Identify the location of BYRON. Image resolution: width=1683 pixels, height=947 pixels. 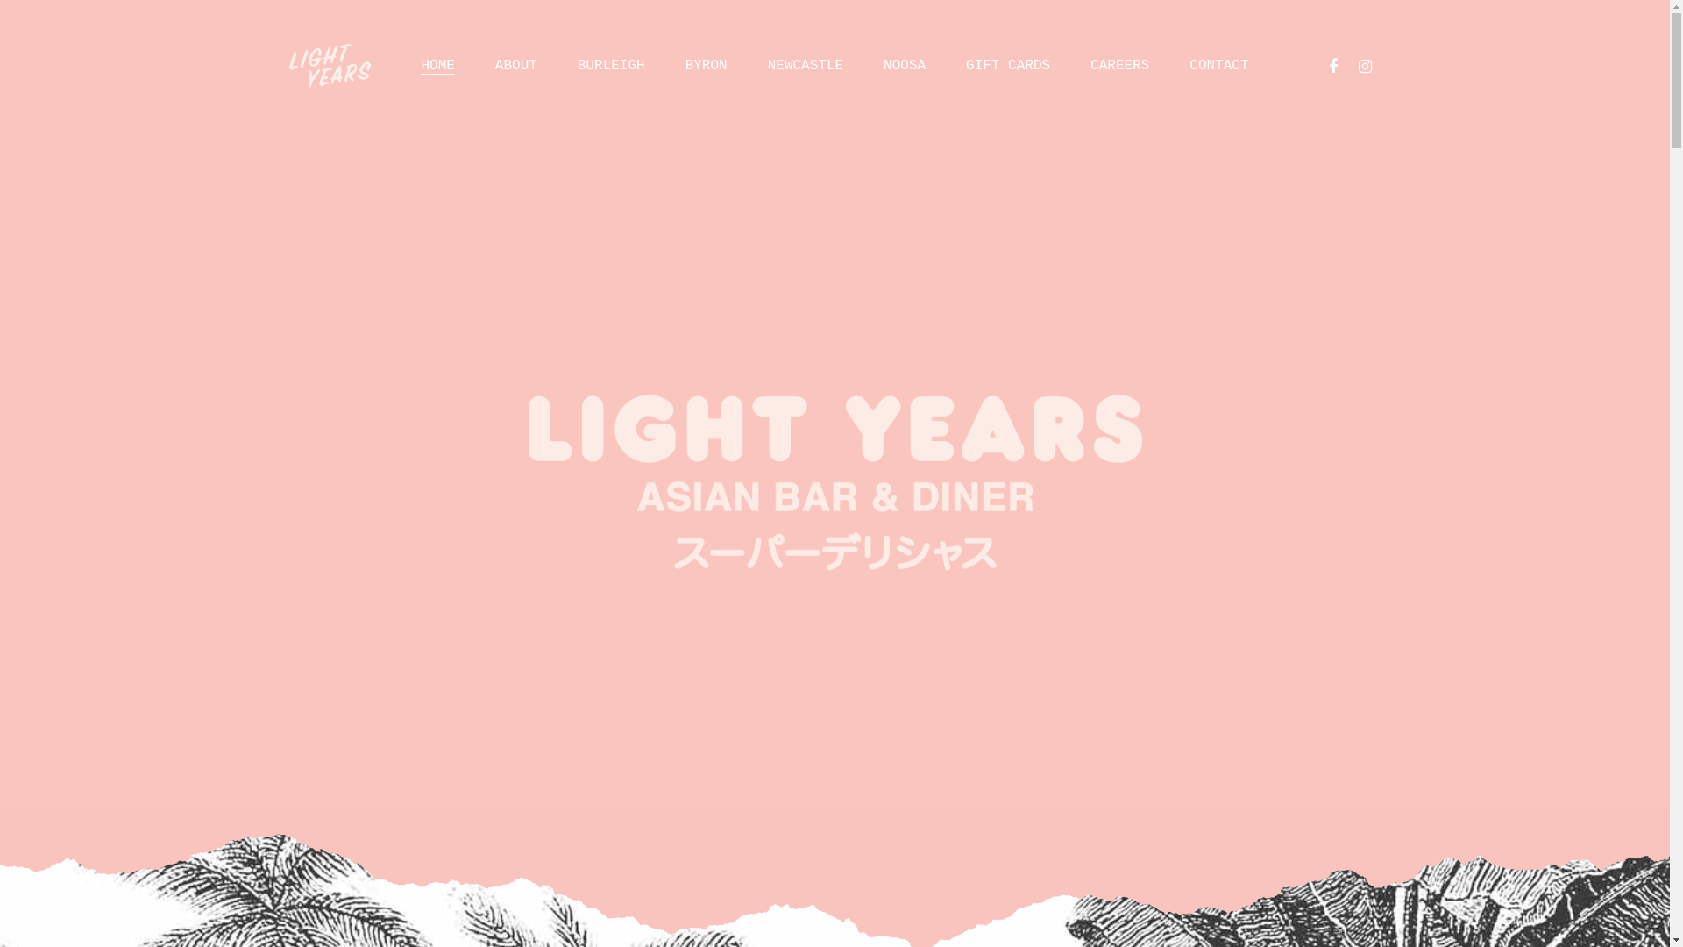
(707, 66).